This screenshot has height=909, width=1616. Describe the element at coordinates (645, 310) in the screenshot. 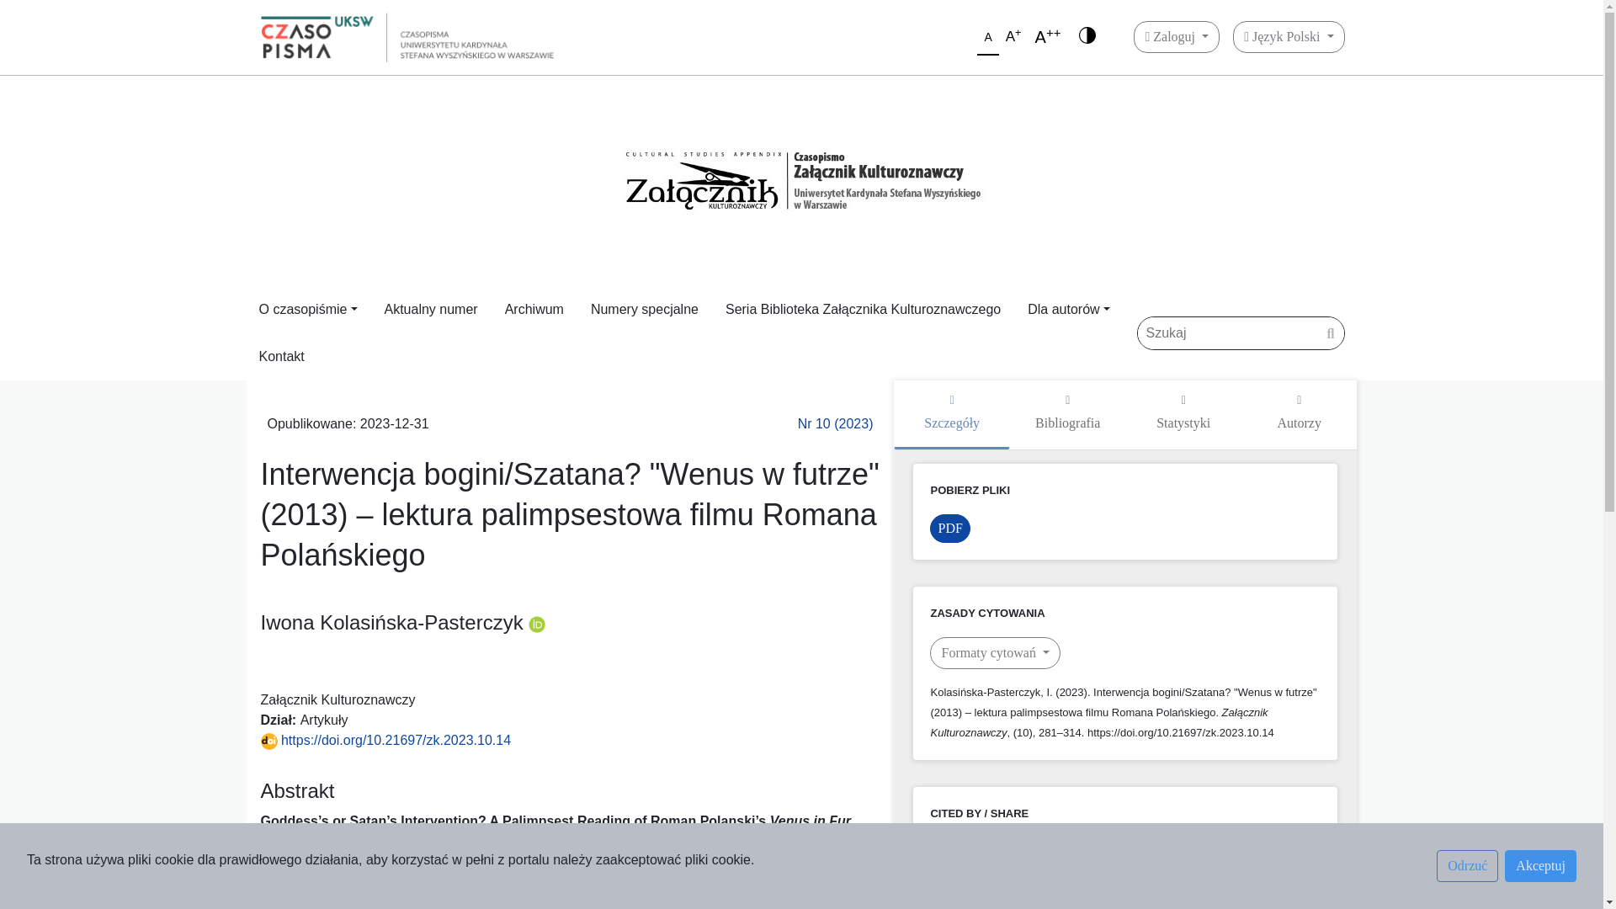

I see `Numery specjalne` at that location.